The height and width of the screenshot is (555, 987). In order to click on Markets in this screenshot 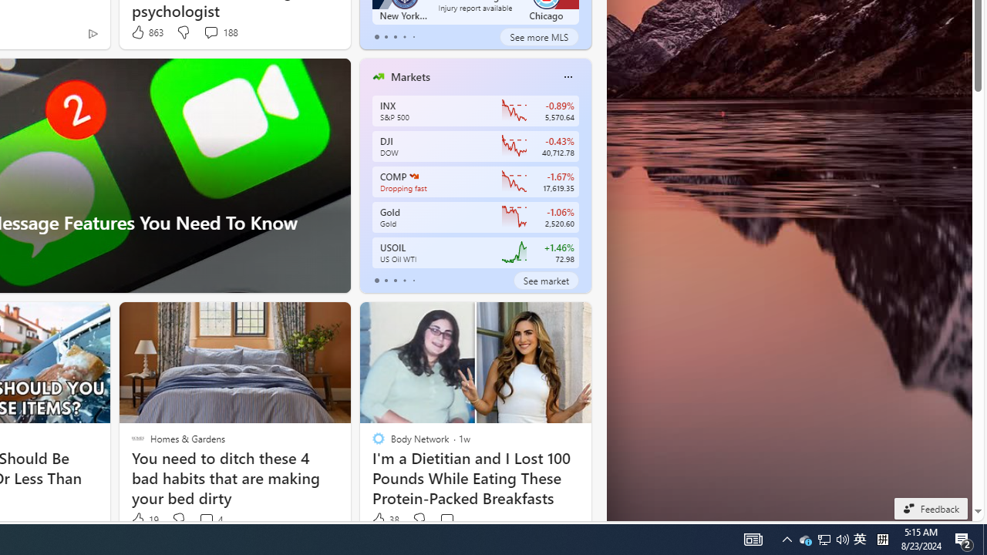, I will do `click(410, 76)`.